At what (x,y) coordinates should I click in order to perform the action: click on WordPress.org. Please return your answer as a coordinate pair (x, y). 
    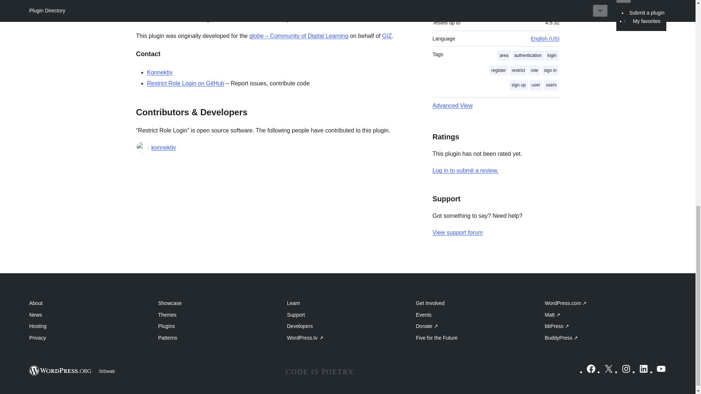
    Looking at the image, I should click on (61, 371).